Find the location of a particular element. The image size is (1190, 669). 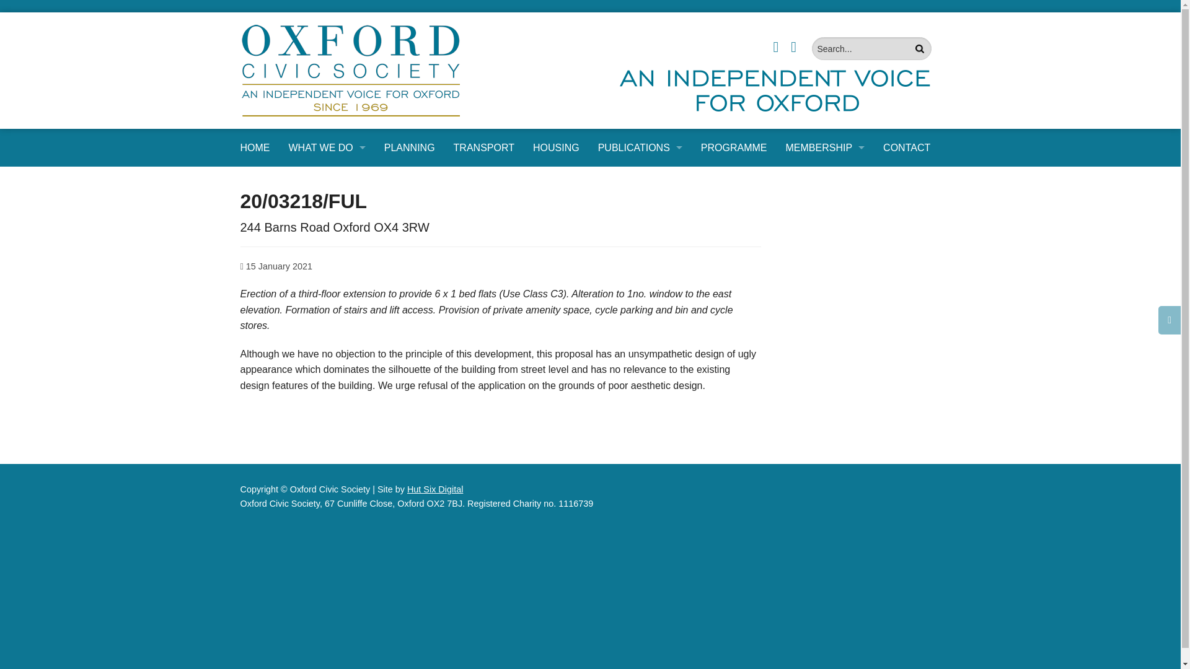

WALKS IN OXFORD is located at coordinates (326, 431).